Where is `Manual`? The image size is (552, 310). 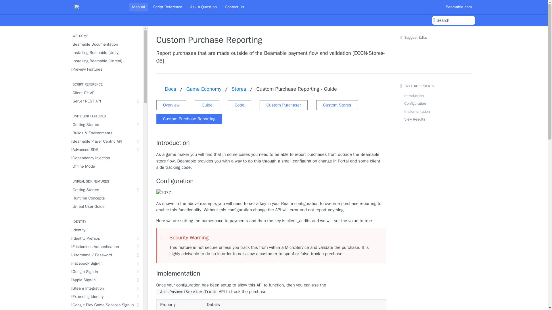
Manual is located at coordinates (138, 7).